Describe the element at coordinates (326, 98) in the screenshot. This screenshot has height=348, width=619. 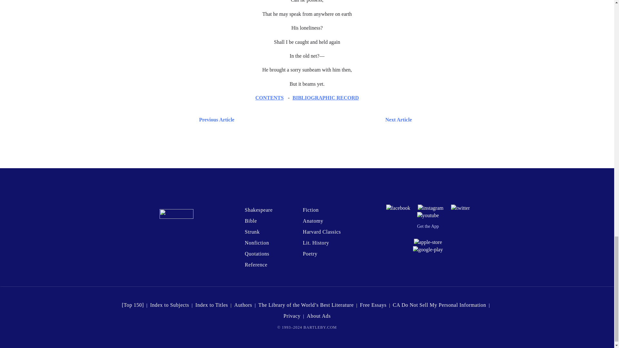
I see `BIBLIOGRAPHIC RECORD` at that location.